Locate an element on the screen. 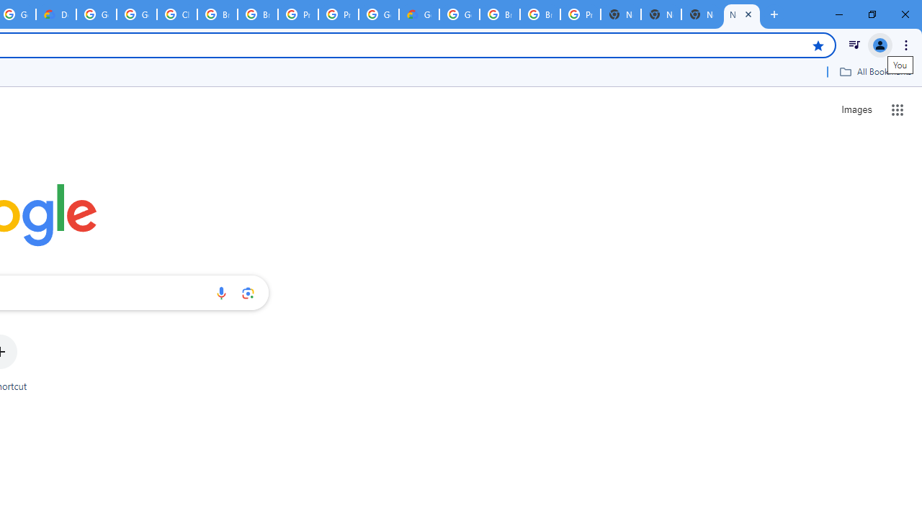 The height and width of the screenshot is (518, 922). Search by voice is located at coordinates (221, 293).